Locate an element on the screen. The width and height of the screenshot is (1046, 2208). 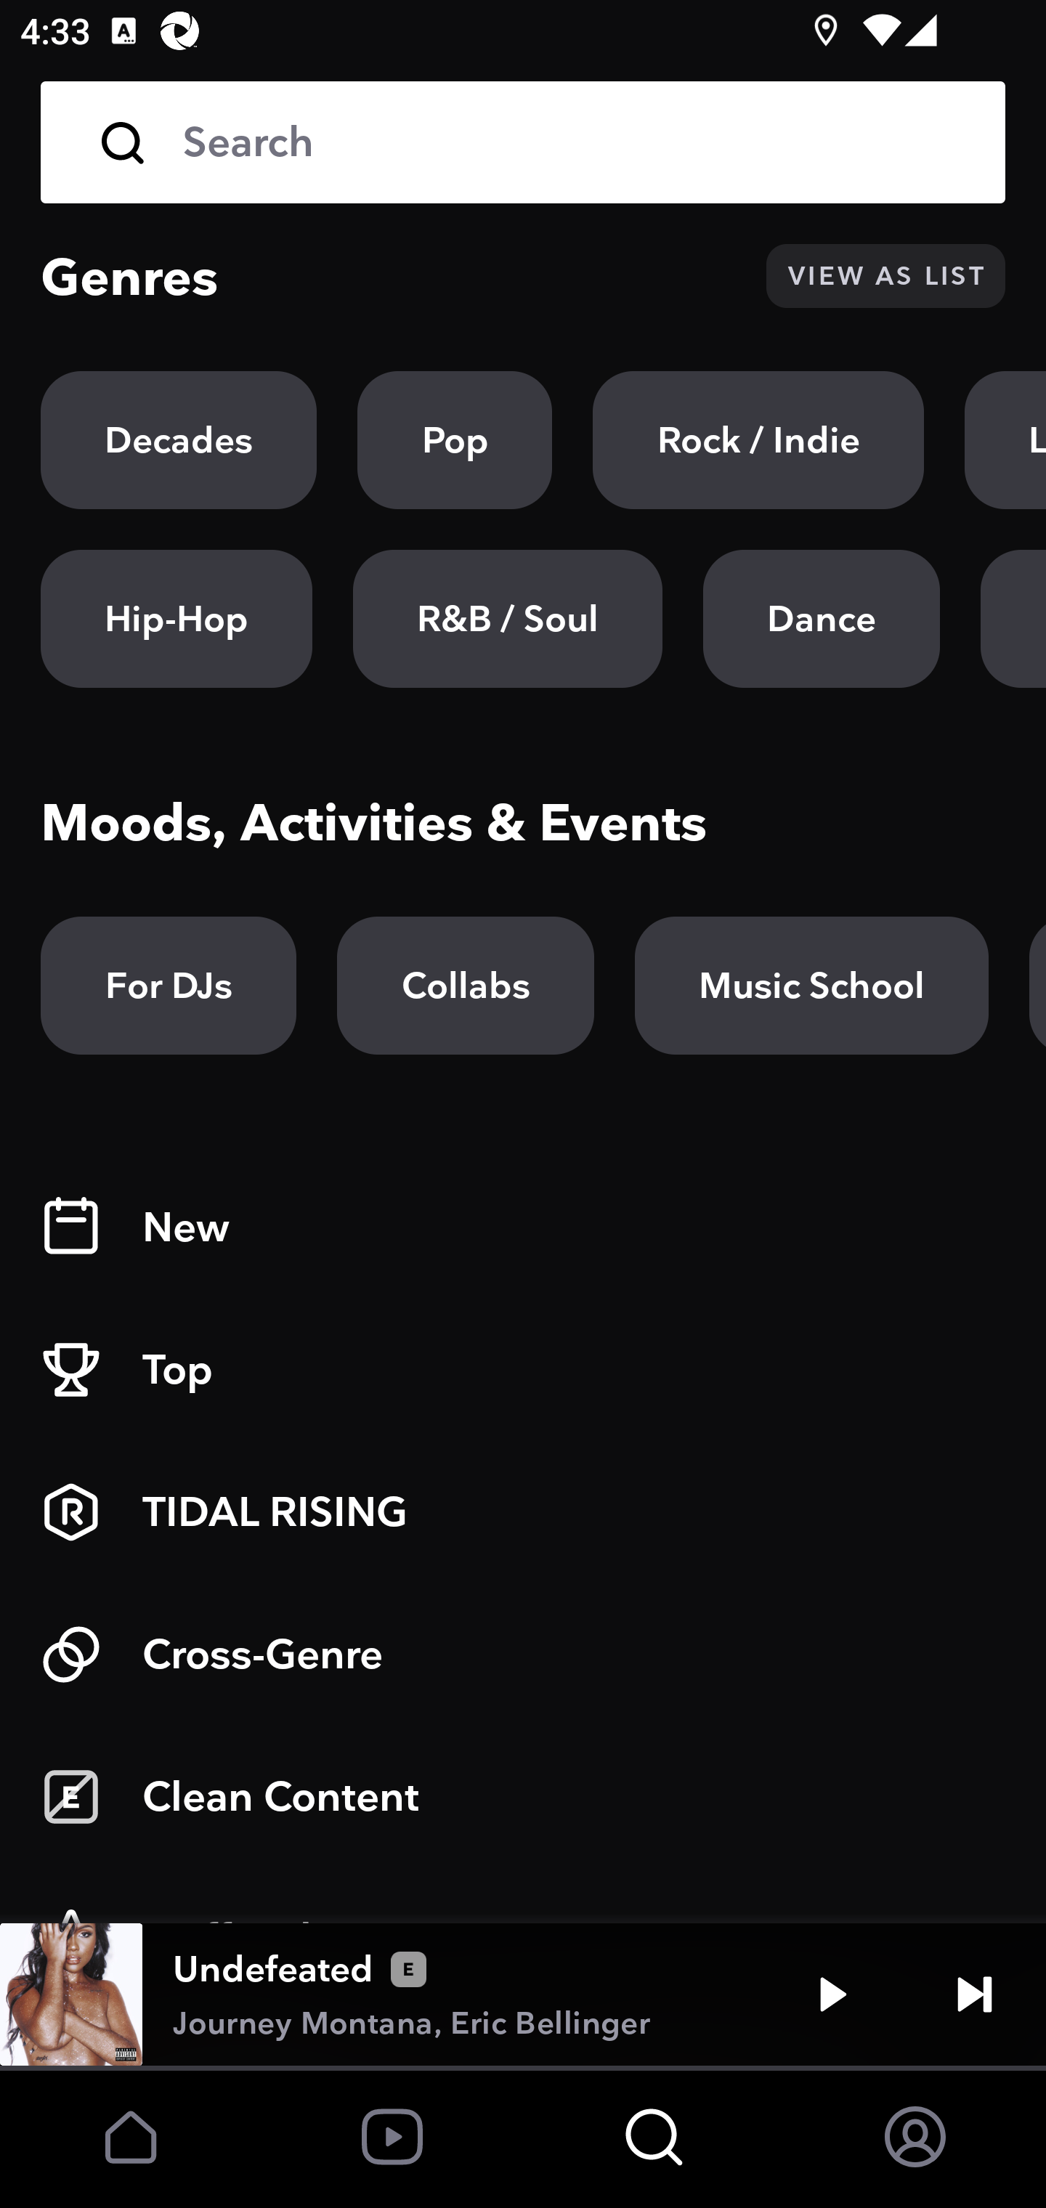
For DJs is located at coordinates (169, 986).